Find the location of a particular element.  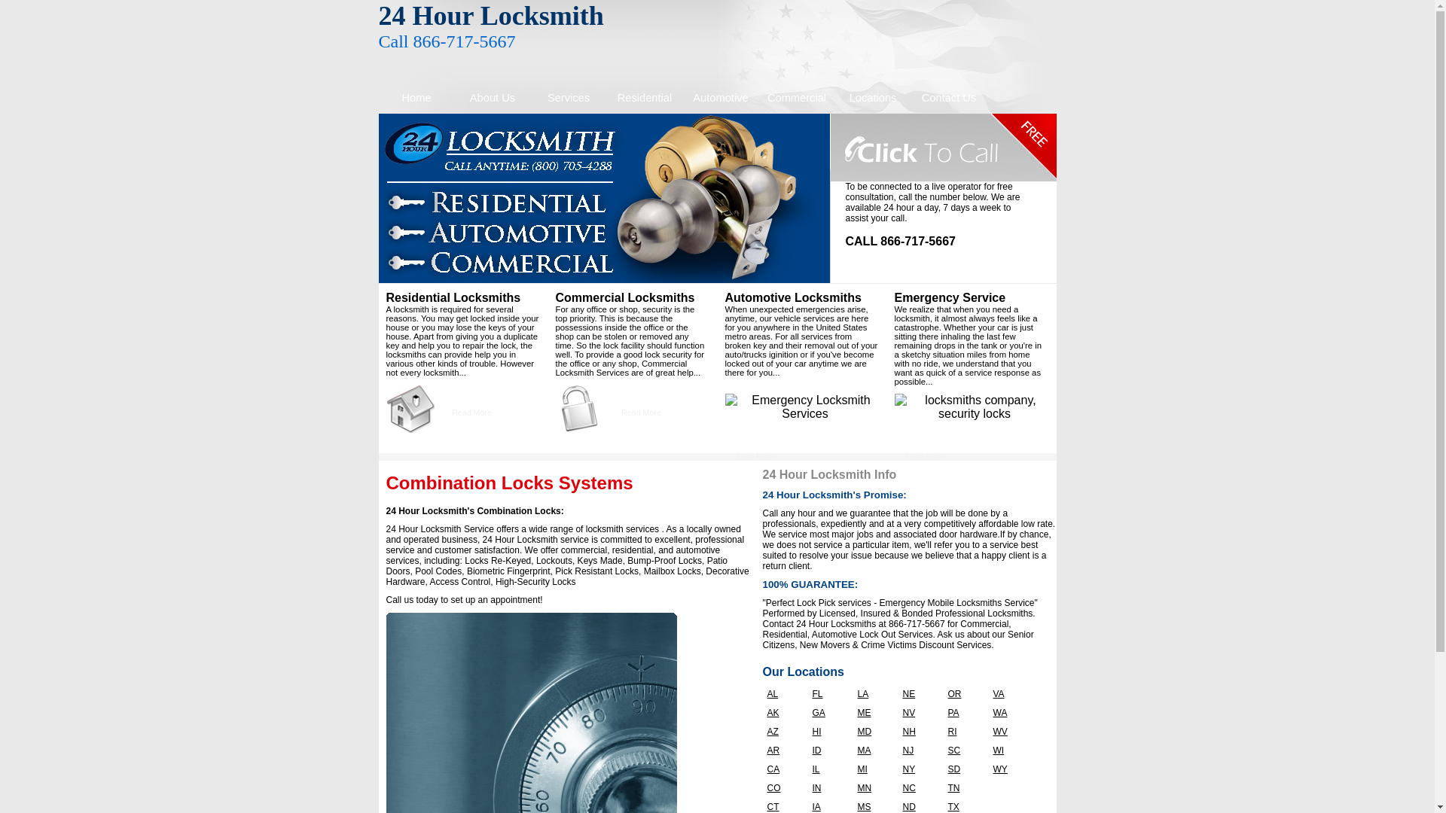

Click Here is located at coordinates (925, 456).